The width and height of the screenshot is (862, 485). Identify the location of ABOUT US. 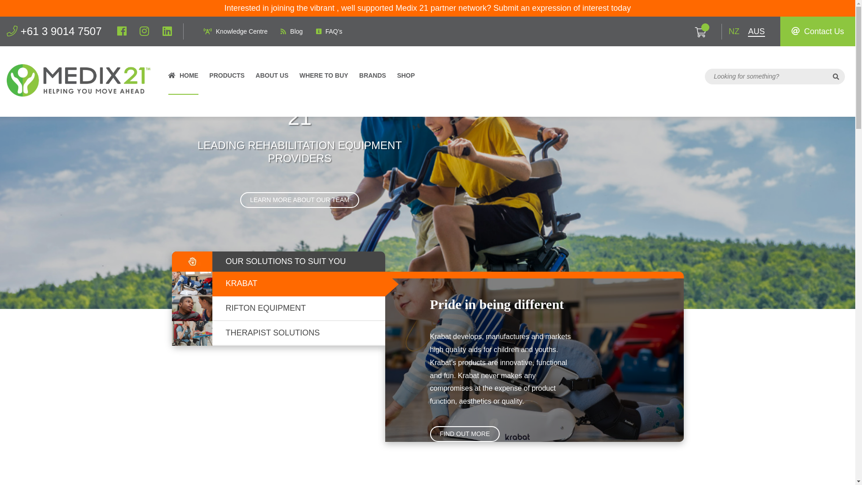
(272, 79).